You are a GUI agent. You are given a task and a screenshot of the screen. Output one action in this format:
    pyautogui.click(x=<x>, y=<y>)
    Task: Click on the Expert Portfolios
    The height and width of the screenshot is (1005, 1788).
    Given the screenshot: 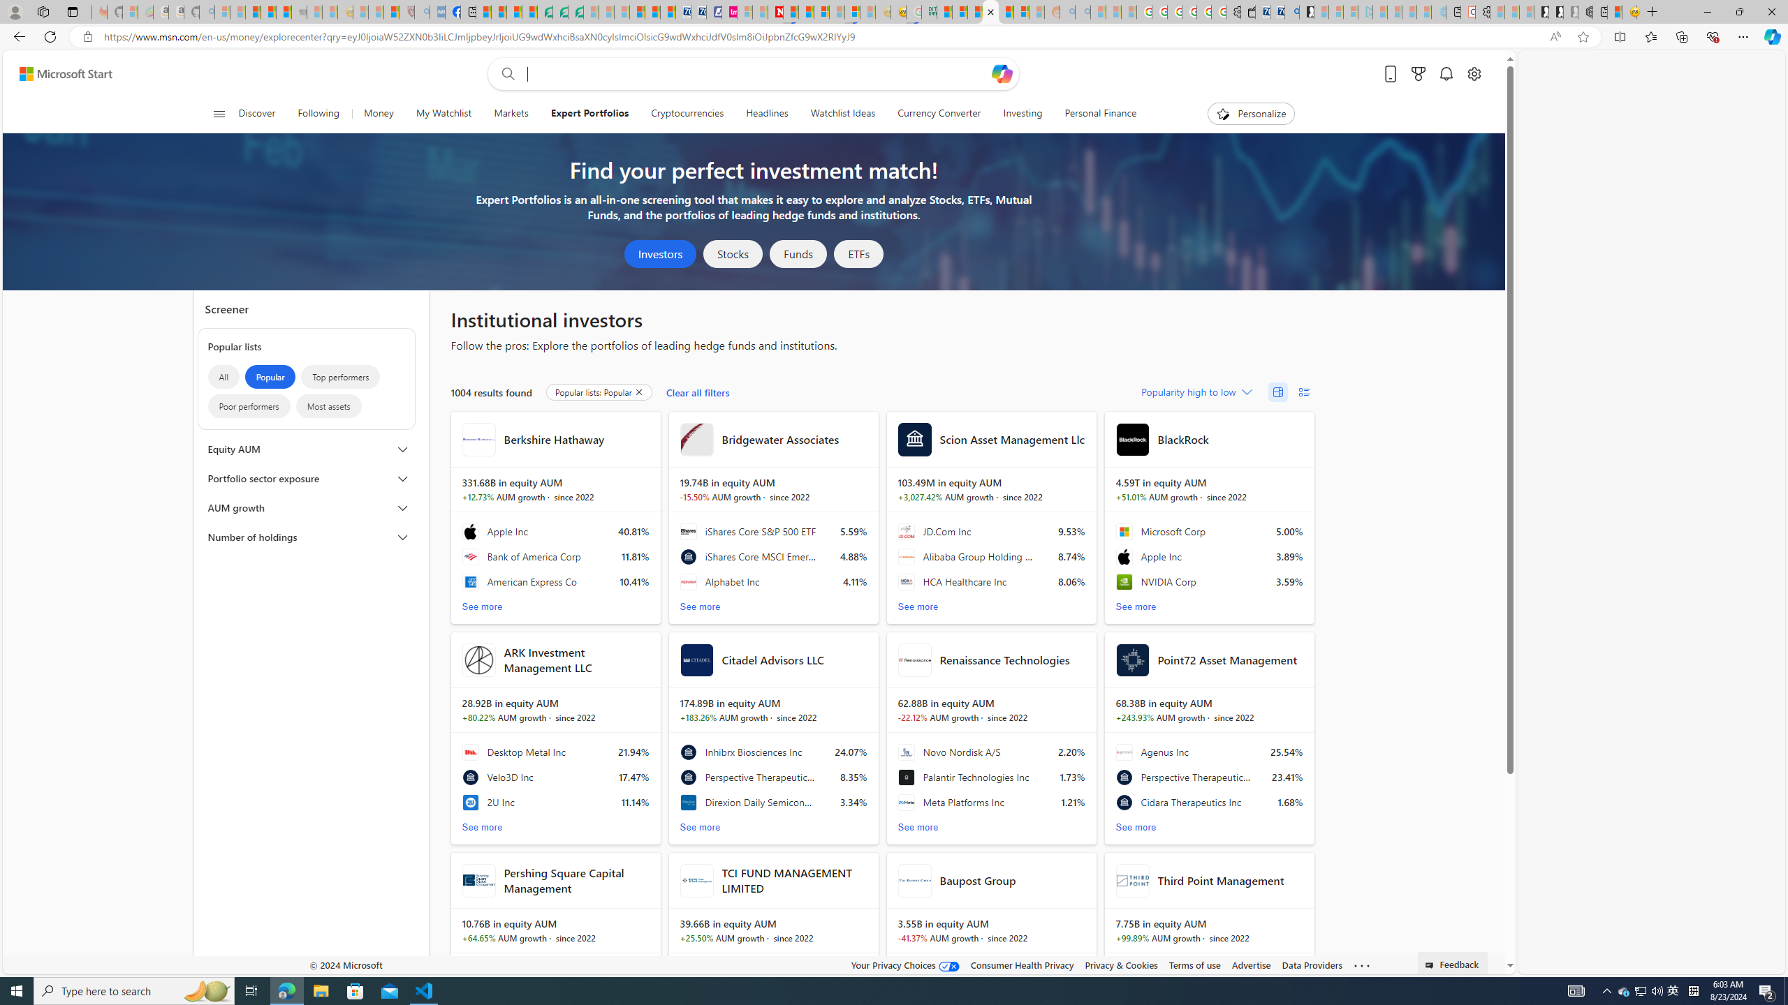 What is the action you would take?
    pyautogui.click(x=990, y=12)
    